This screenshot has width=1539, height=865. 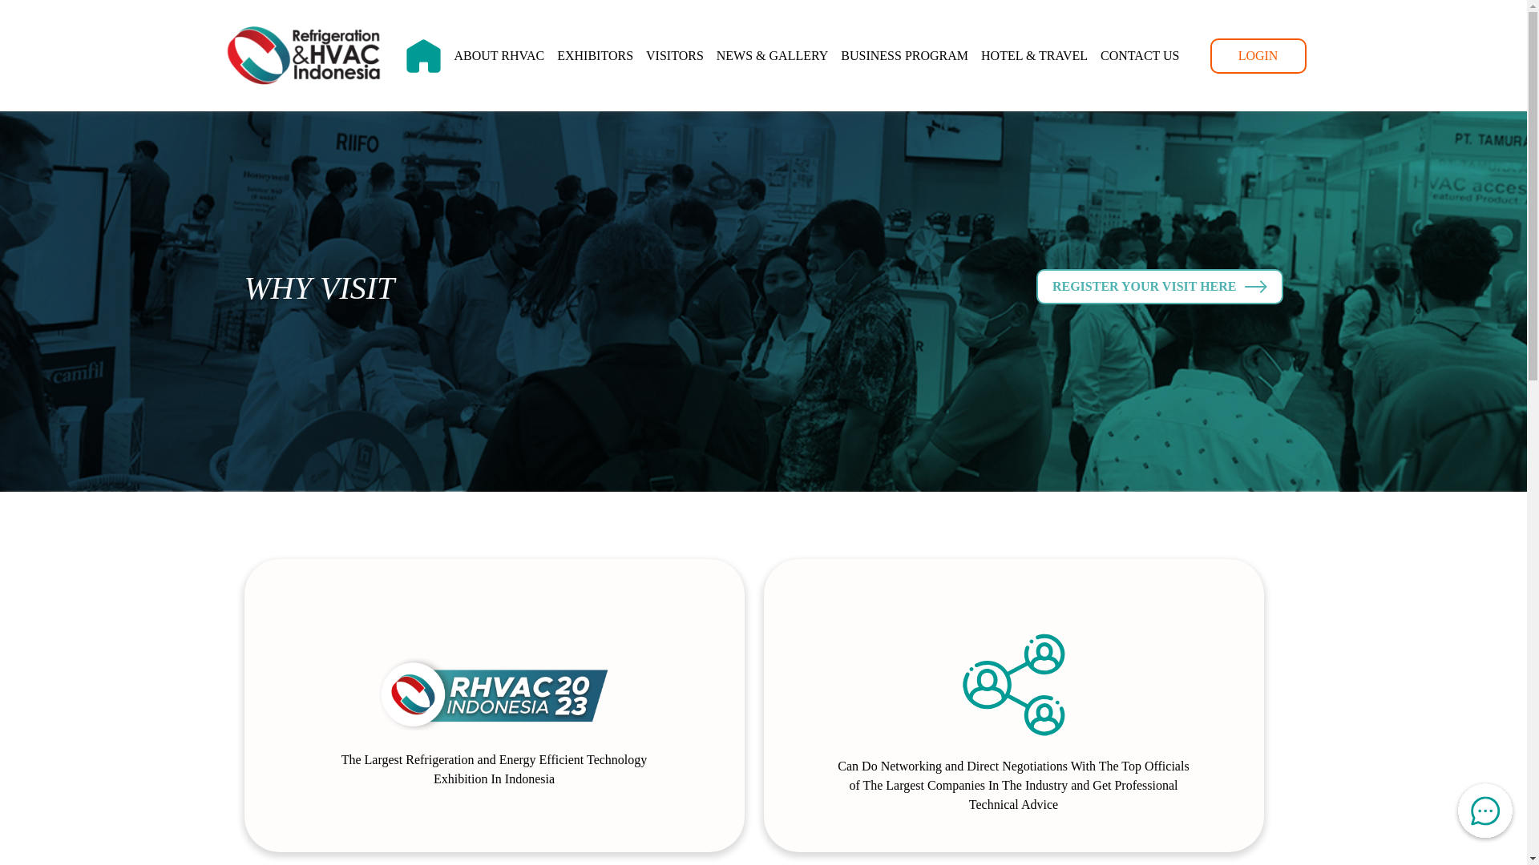 What do you see at coordinates (675, 55) in the screenshot?
I see `VISITORS` at bounding box center [675, 55].